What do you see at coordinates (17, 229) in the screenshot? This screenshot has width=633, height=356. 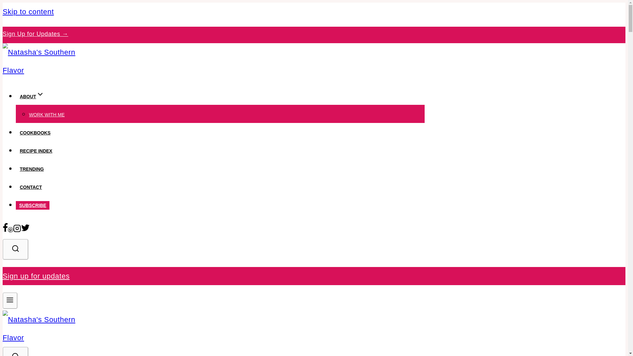 I see `Instagram` at bounding box center [17, 229].